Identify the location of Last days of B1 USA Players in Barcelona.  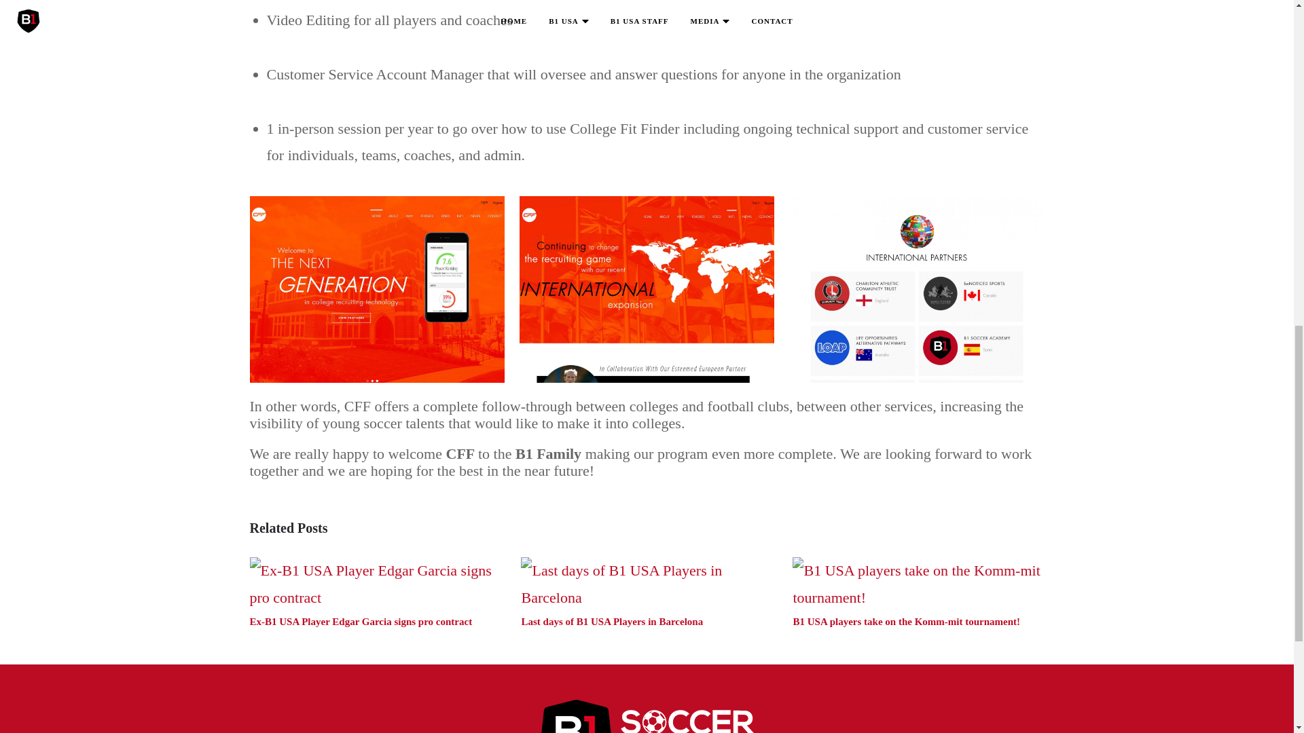
(611, 622).